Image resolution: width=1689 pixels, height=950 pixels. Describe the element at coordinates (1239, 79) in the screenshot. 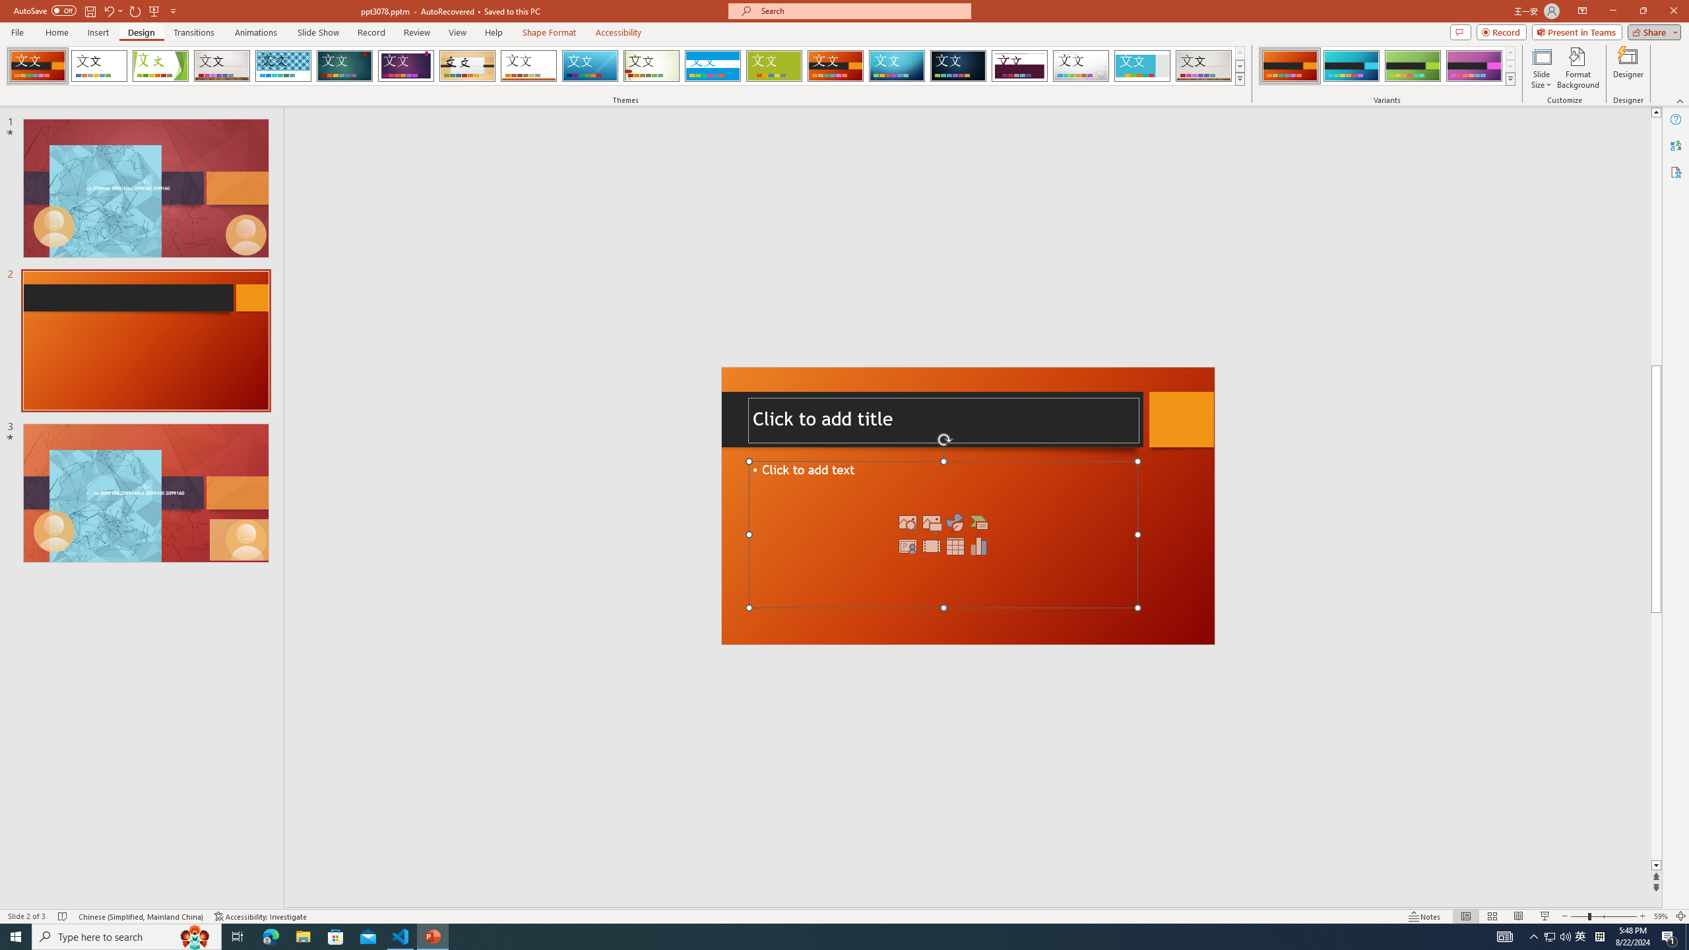

I see `Themes` at that location.